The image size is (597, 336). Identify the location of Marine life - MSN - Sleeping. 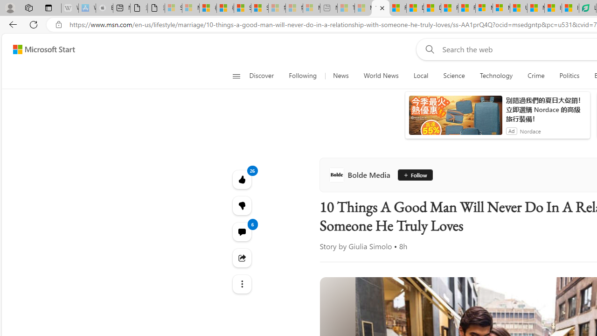
(363, 8).